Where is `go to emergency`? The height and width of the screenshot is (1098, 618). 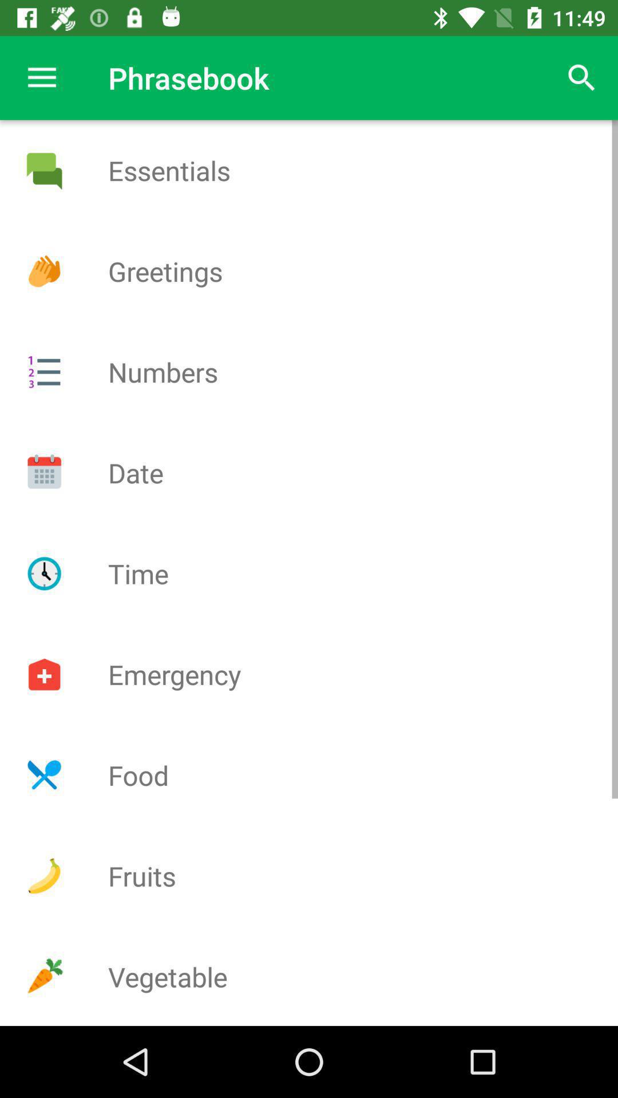 go to emergency is located at coordinates (44, 674).